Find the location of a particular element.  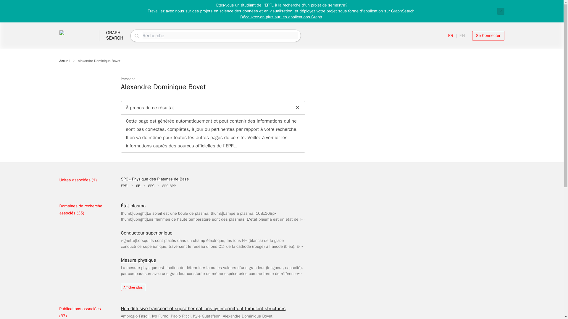

Conducteur superionique is located at coordinates (146, 233).